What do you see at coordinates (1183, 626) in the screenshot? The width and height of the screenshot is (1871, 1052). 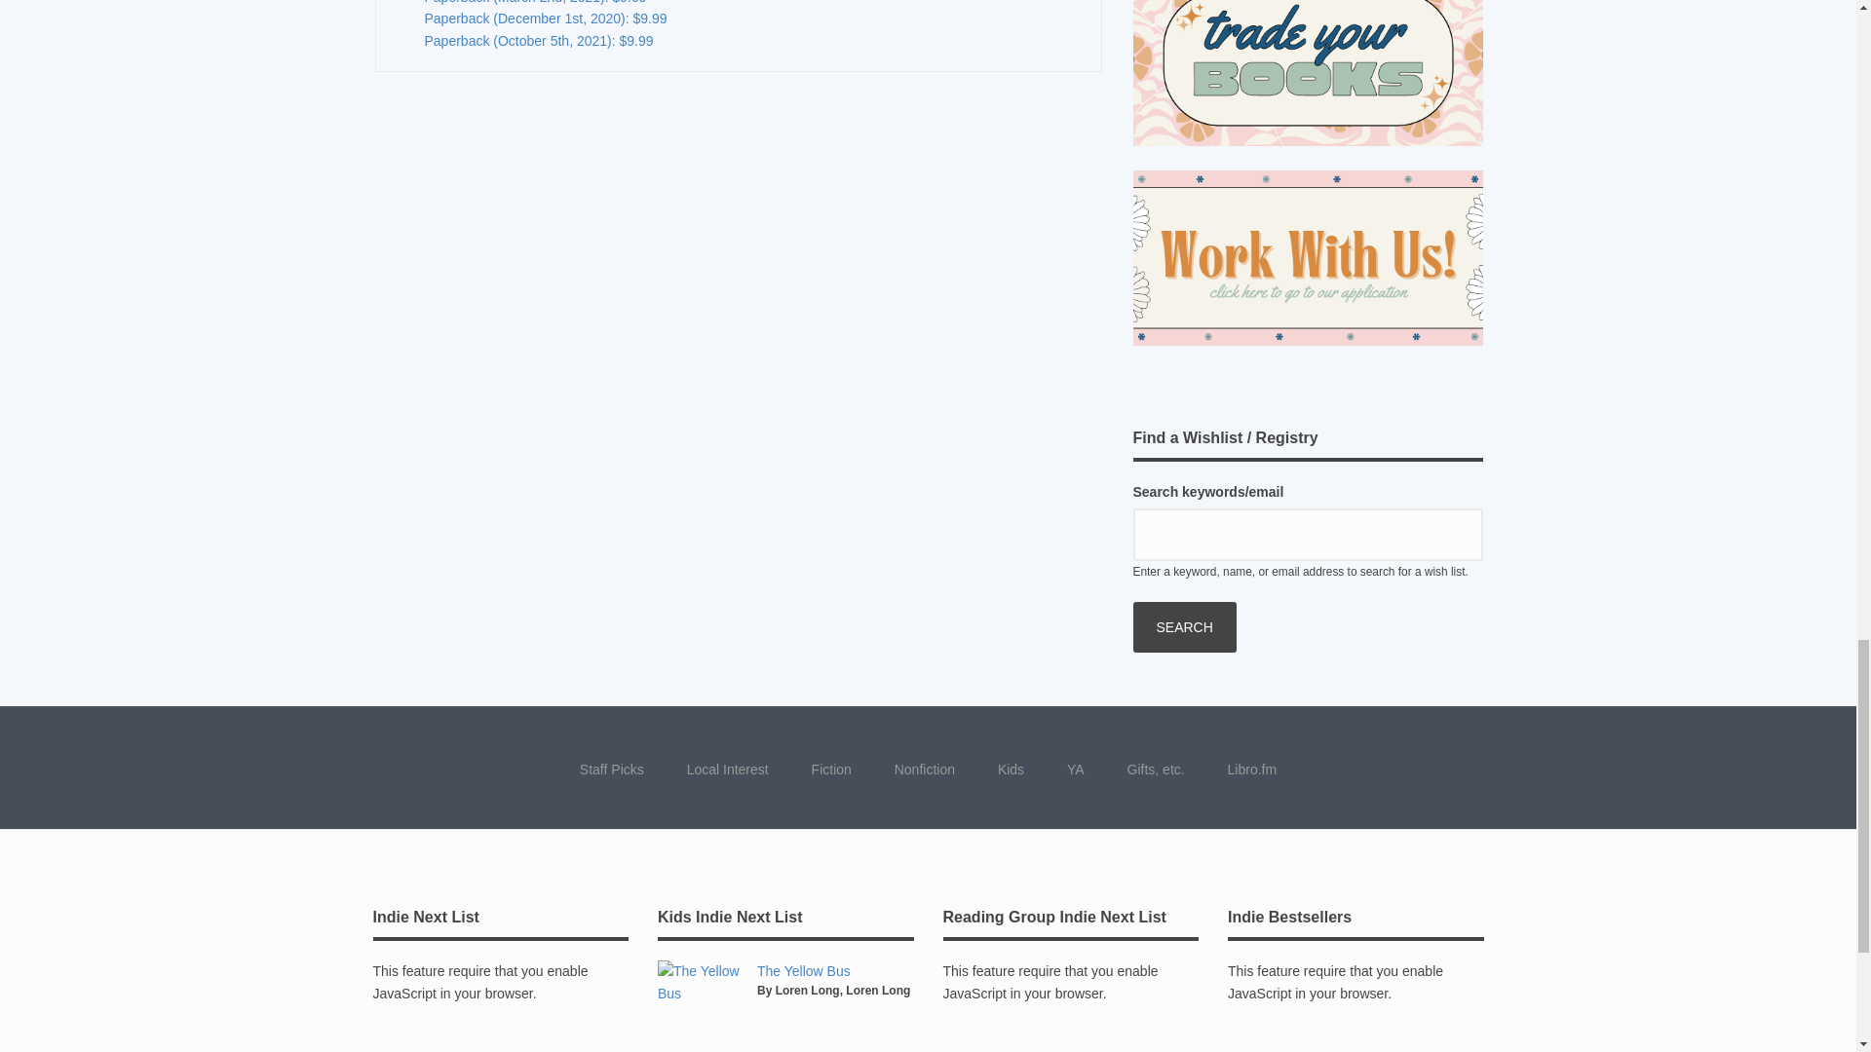 I see `Search` at bounding box center [1183, 626].